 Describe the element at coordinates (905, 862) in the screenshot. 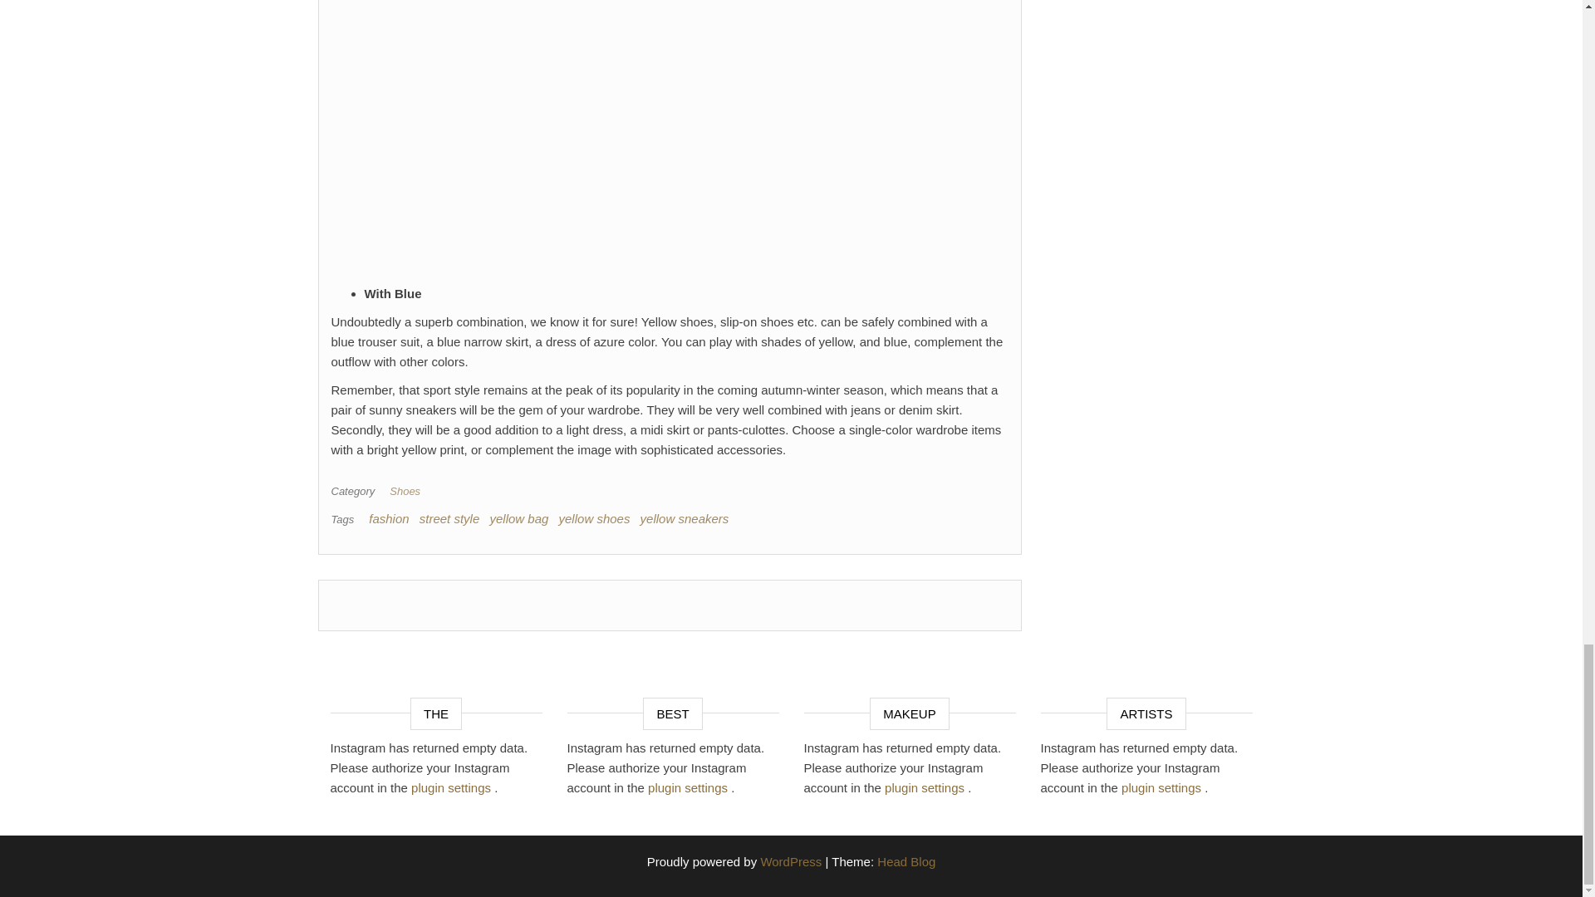

I see `Head Blog` at that location.